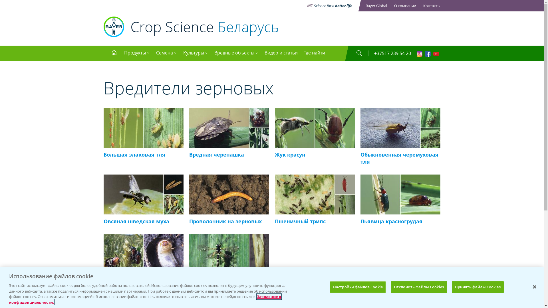 The width and height of the screenshot is (548, 308). I want to click on facebook, so click(428, 55).